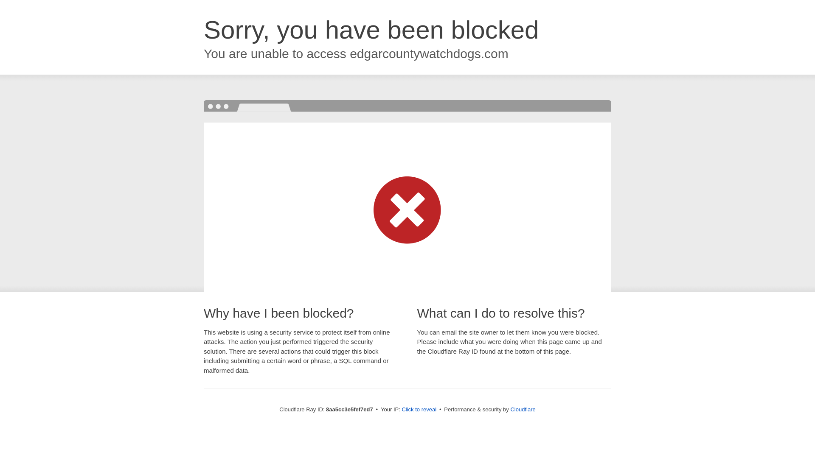 This screenshot has height=458, width=815. Describe the element at coordinates (523, 409) in the screenshot. I see `Cloudflare` at that location.